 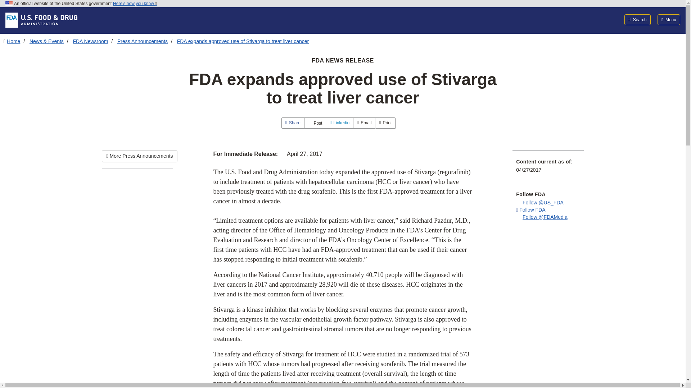 I want to click on   Menu, so click(x=669, y=19).